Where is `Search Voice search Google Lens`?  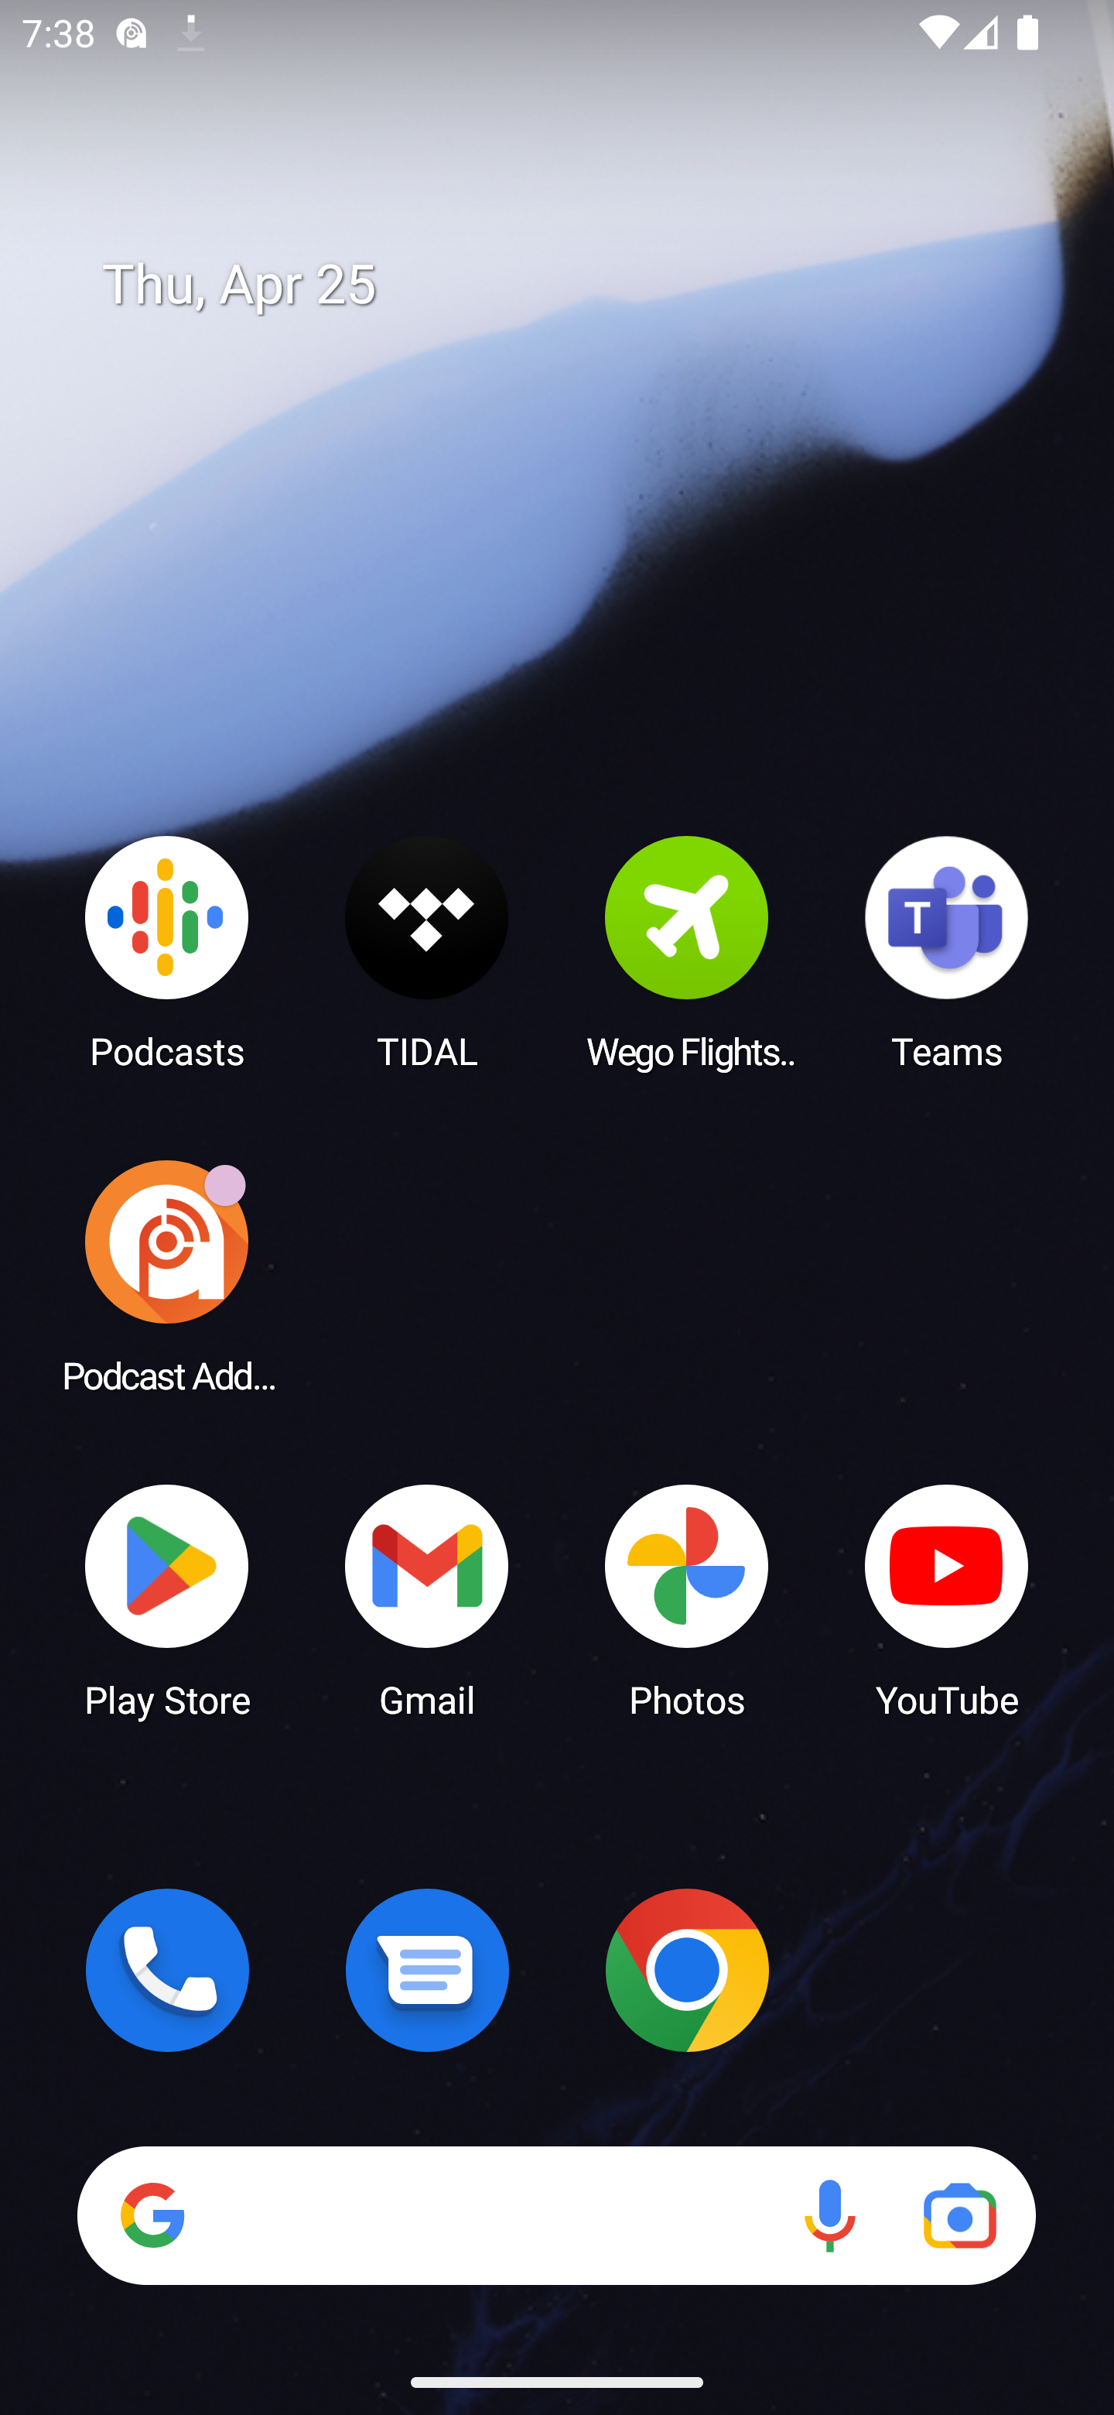 Search Voice search Google Lens is located at coordinates (556, 2215).